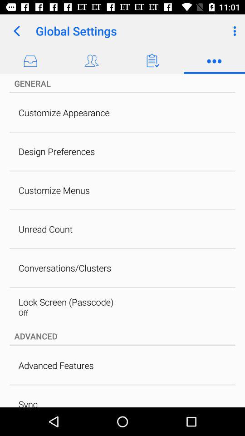 The width and height of the screenshot is (245, 436). Describe the element at coordinates (16, 31) in the screenshot. I see `press the item next to the global settings icon` at that location.